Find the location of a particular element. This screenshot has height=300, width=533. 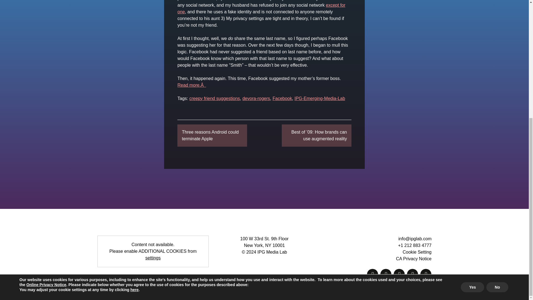

IPG-Emerging-Media-Lab is located at coordinates (320, 98).